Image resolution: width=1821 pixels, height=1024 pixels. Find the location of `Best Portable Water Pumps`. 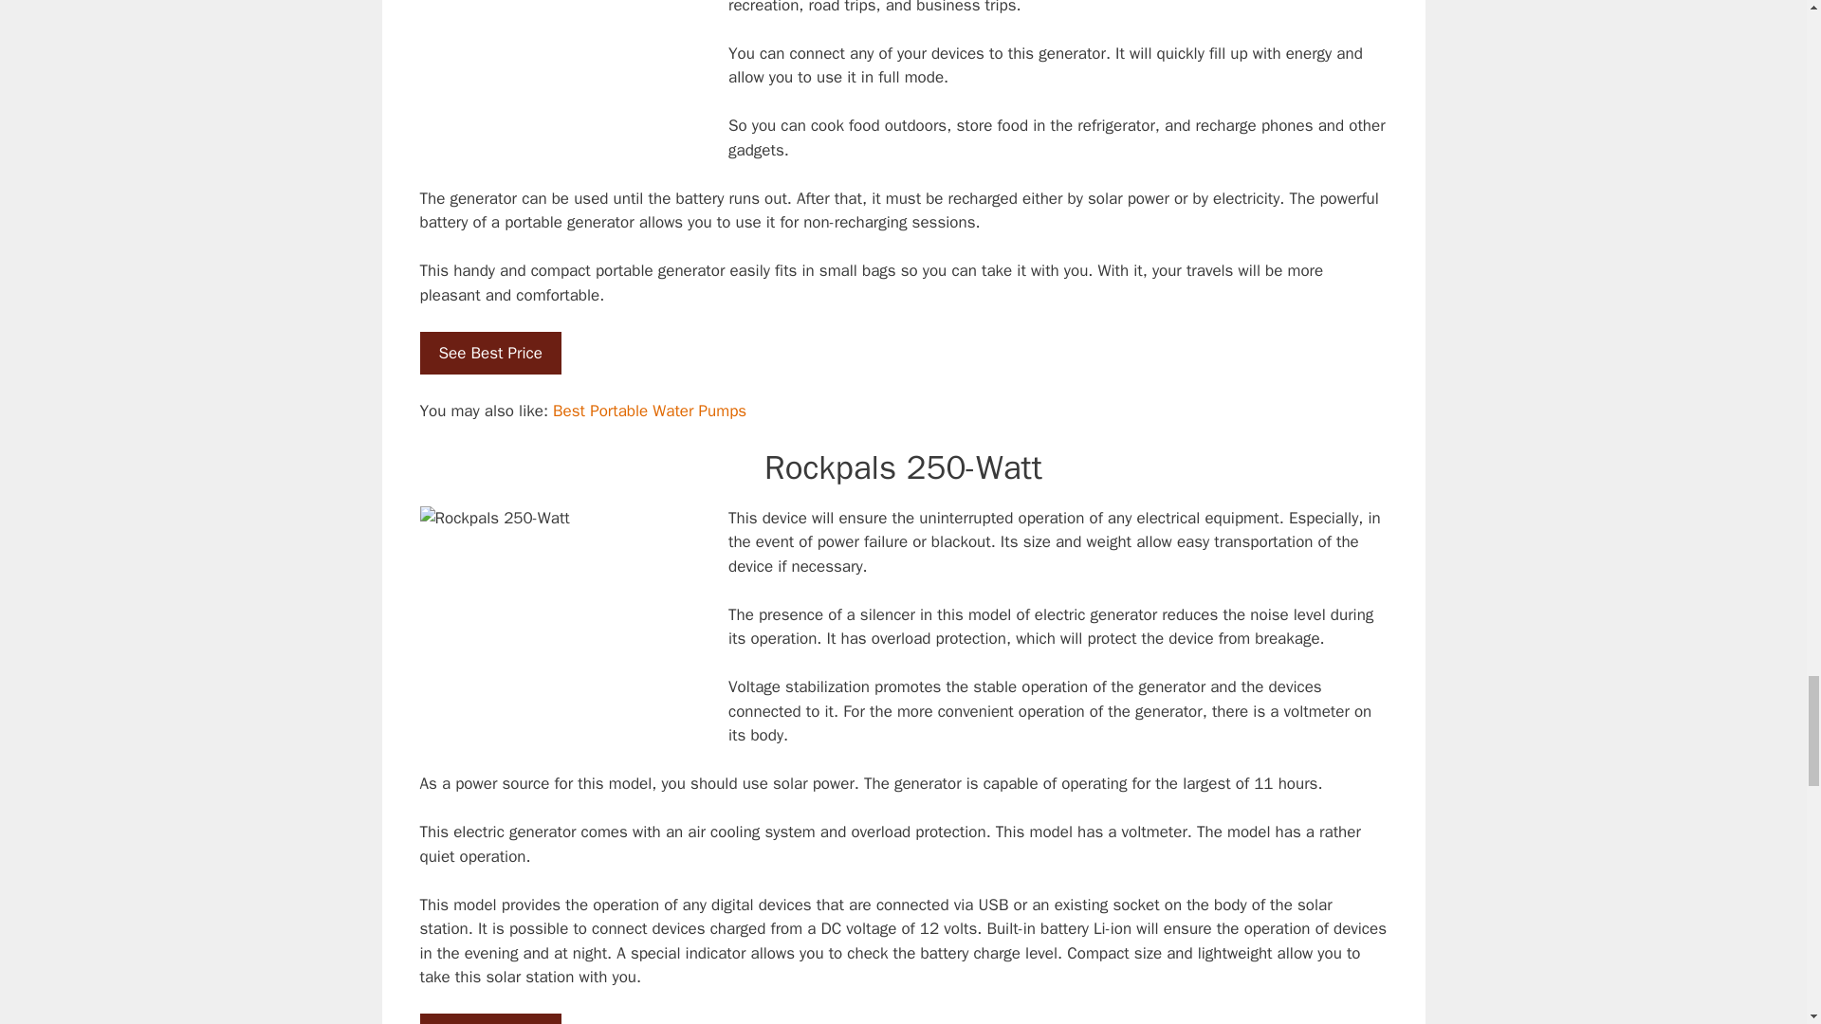

Best Portable Water Pumps is located at coordinates (650, 411).